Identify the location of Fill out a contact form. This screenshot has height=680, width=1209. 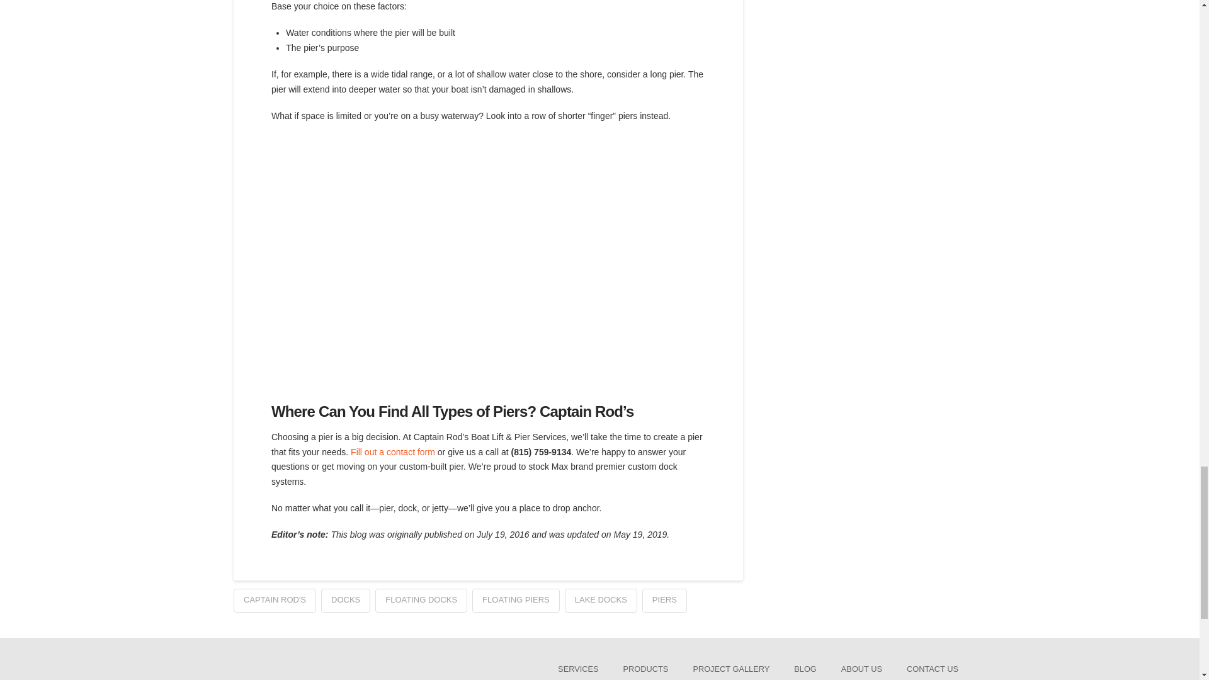
(393, 451).